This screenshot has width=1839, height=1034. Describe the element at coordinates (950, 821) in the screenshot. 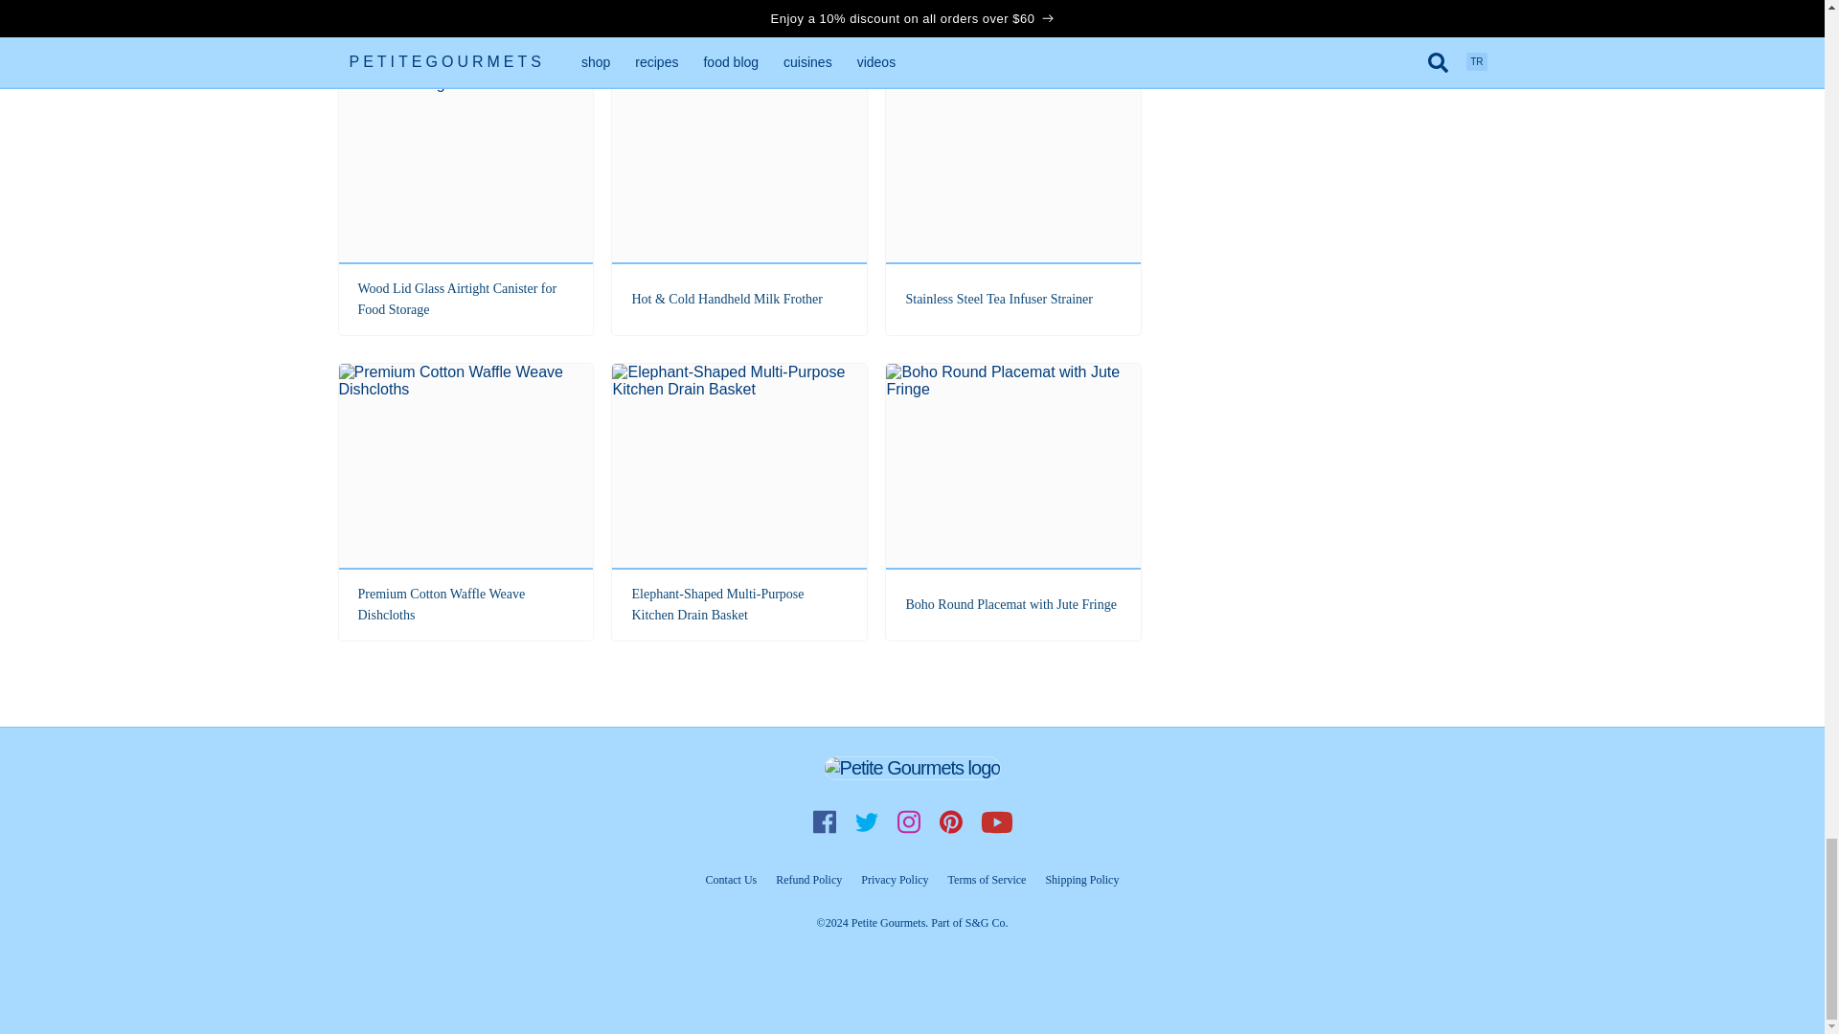

I see `follow us on pinterest` at that location.